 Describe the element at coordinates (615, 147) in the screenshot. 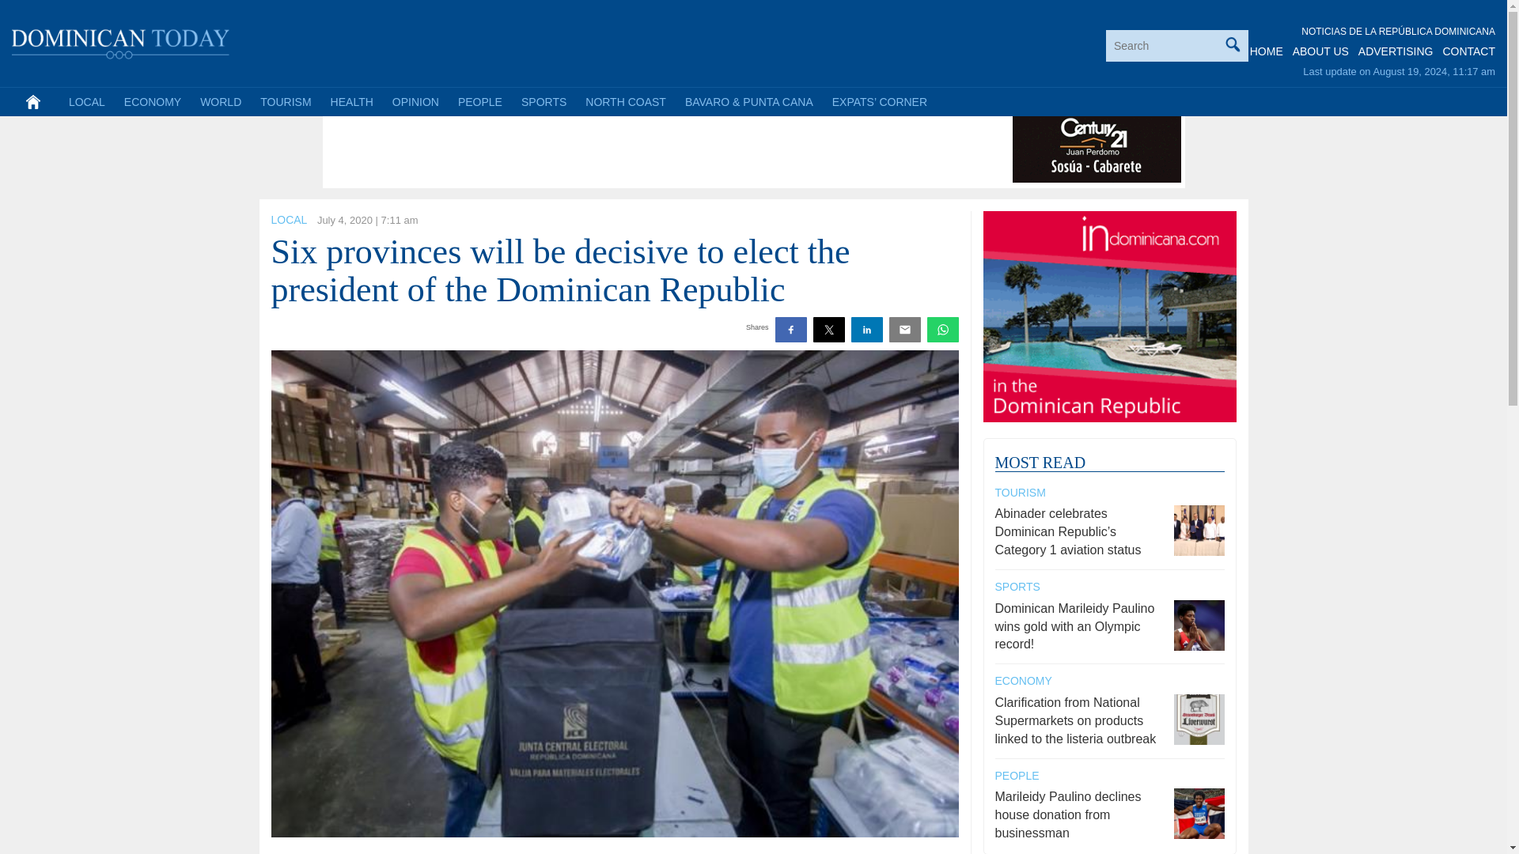

I see `Advertisement` at that location.